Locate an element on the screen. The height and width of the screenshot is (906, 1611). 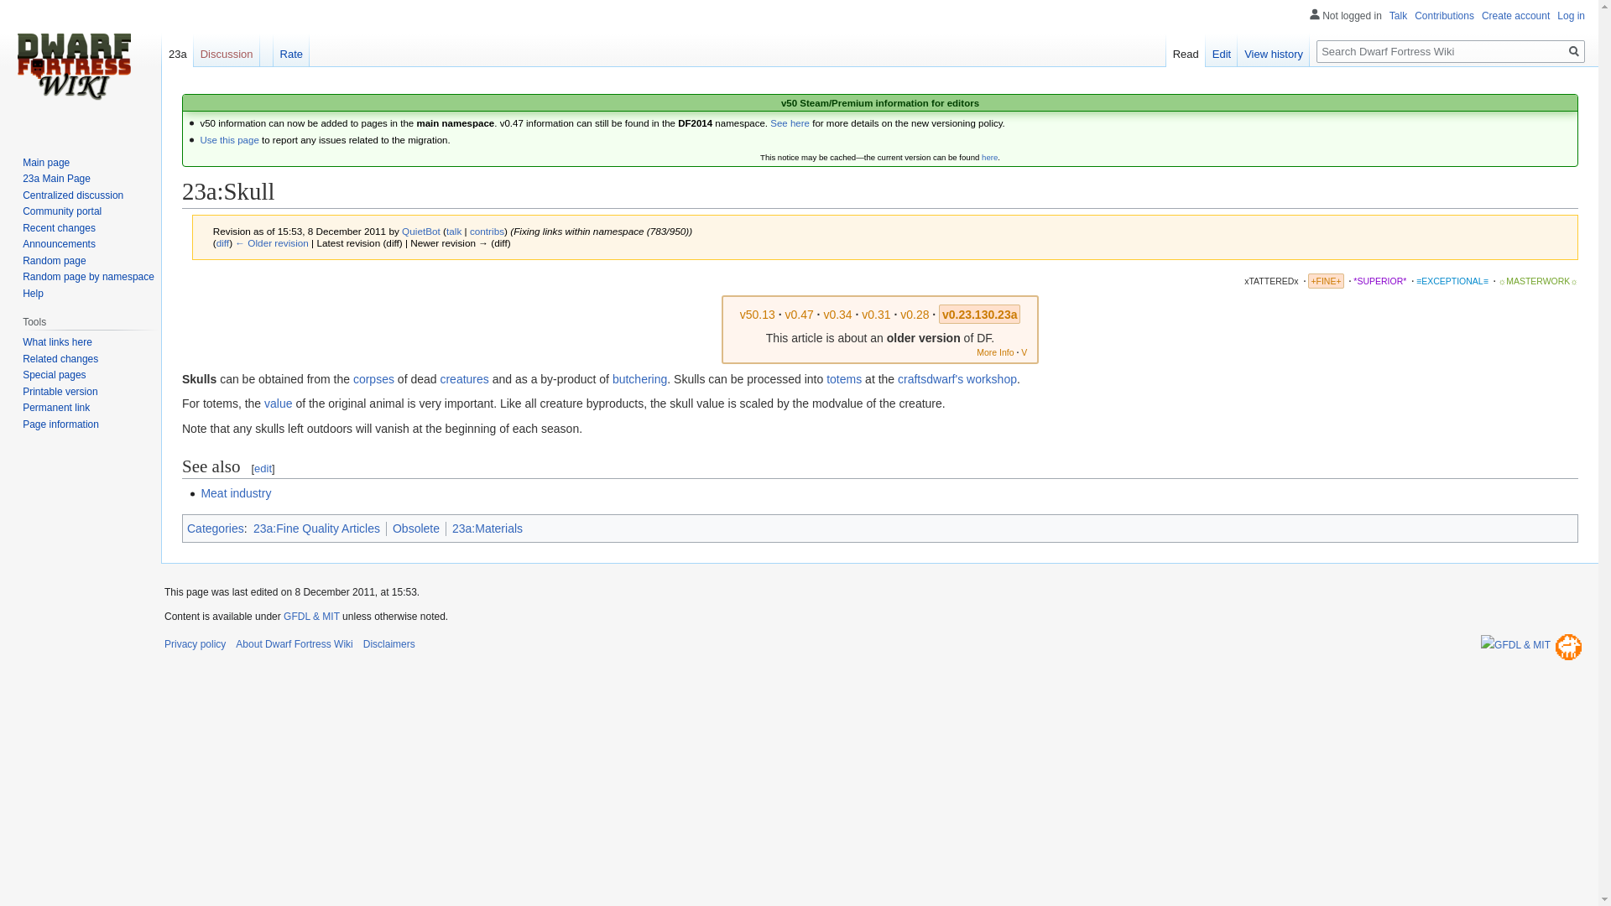
User talk:QuietBot is located at coordinates (453, 230).